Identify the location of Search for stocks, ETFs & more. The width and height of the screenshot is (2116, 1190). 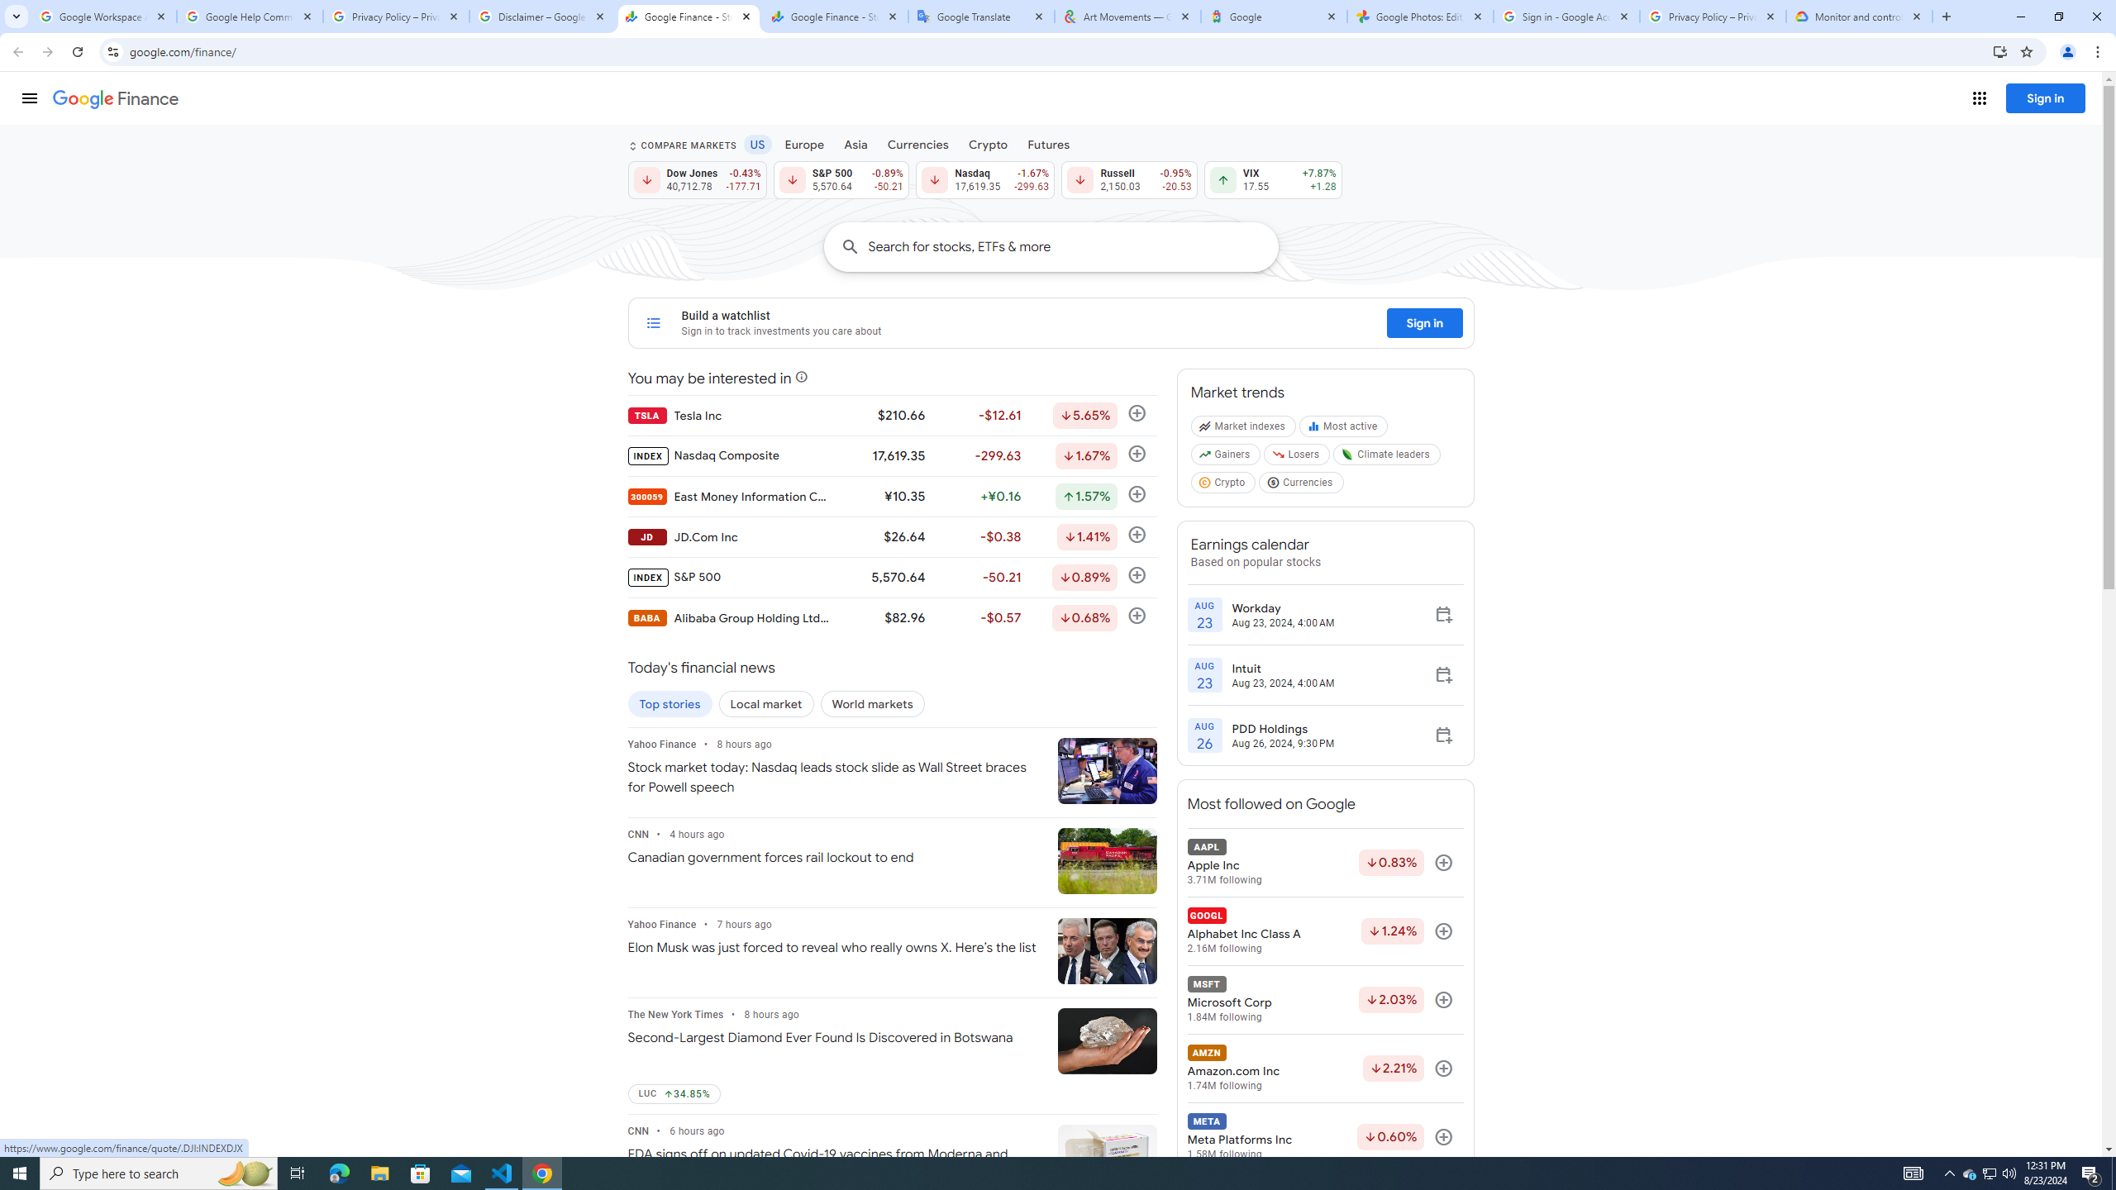
(1073, 246).